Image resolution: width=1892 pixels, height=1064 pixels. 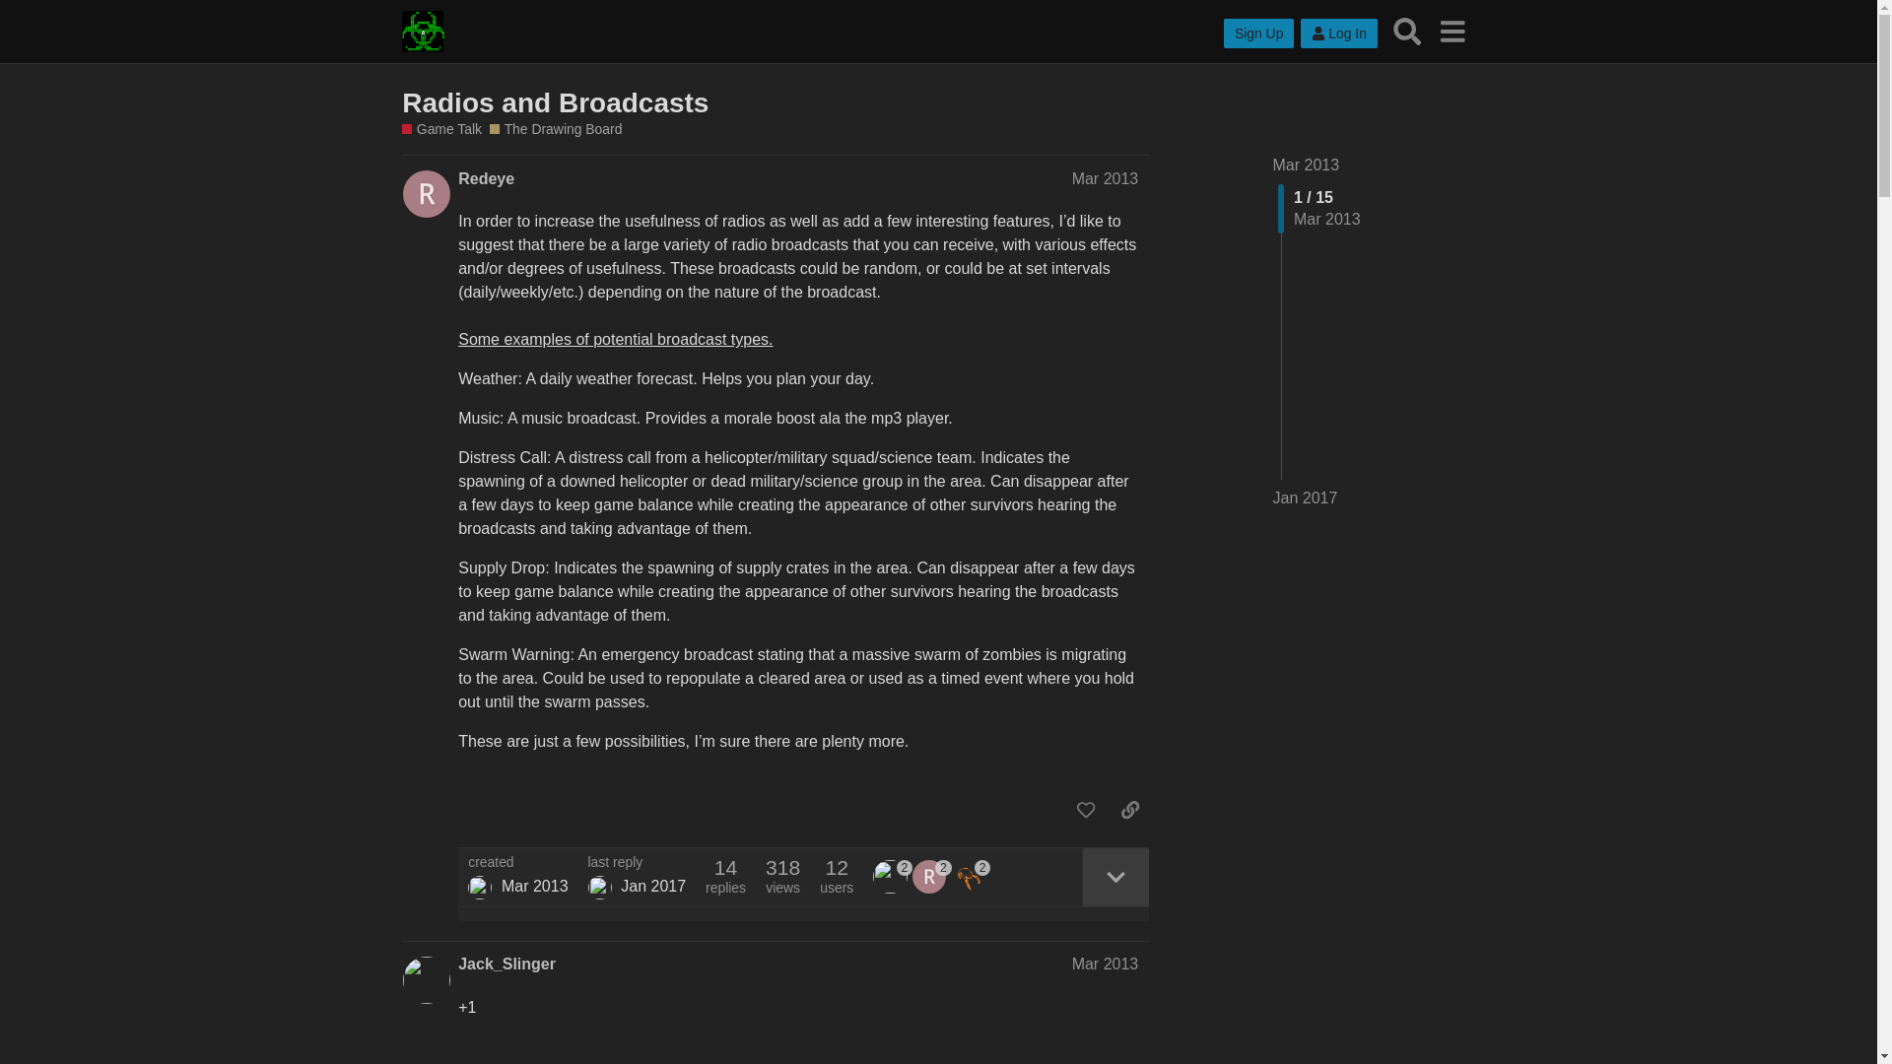 What do you see at coordinates (1106, 178) in the screenshot?
I see `Mar 2013` at bounding box center [1106, 178].